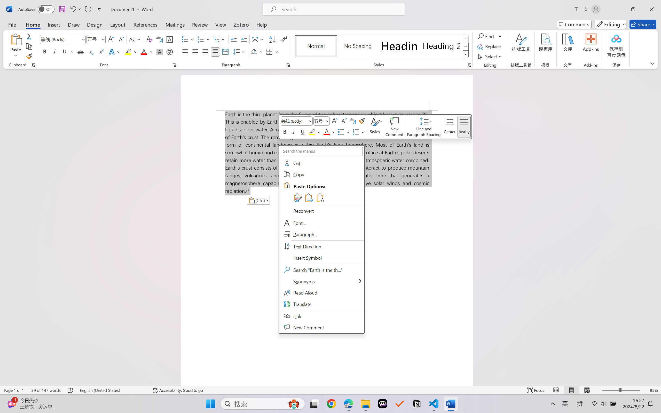 This screenshot has height=413, width=661. Describe the element at coordinates (466, 54) in the screenshot. I see `Styles` at that location.